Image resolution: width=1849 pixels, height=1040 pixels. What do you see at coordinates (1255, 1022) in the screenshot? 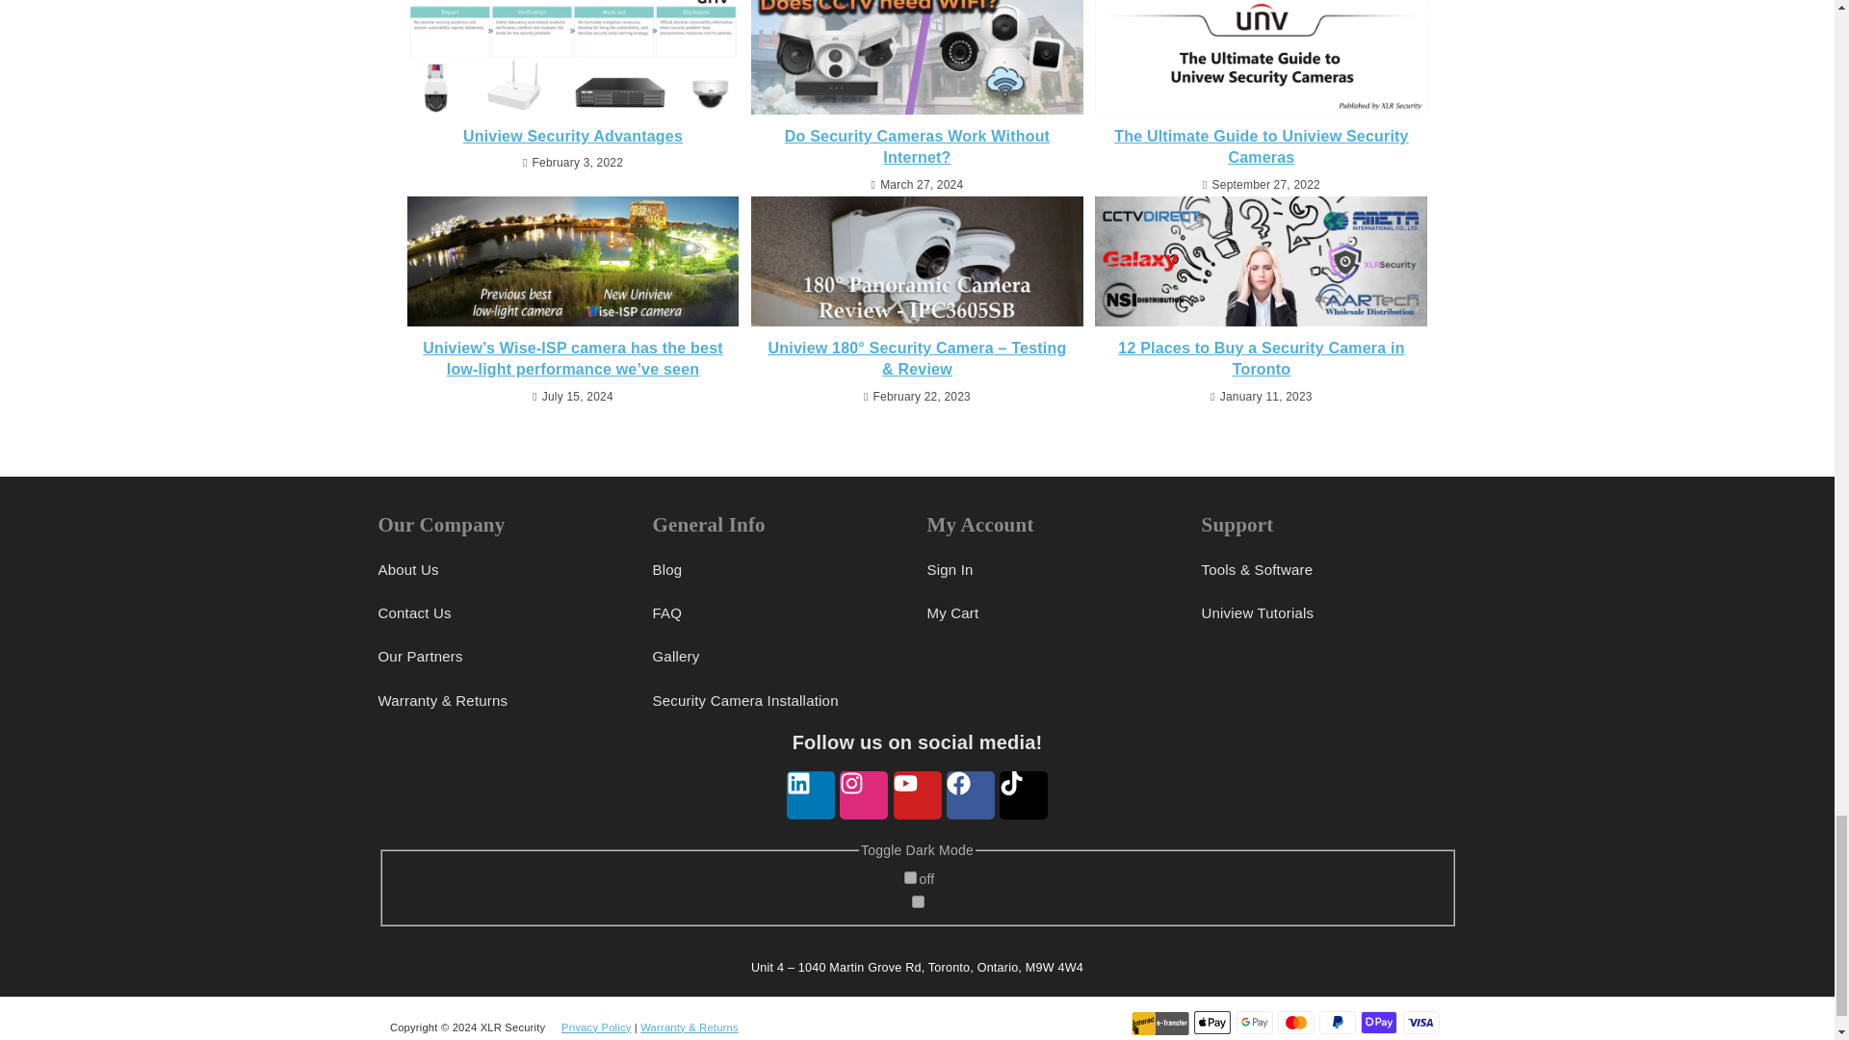
I see `Google Pay` at bounding box center [1255, 1022].